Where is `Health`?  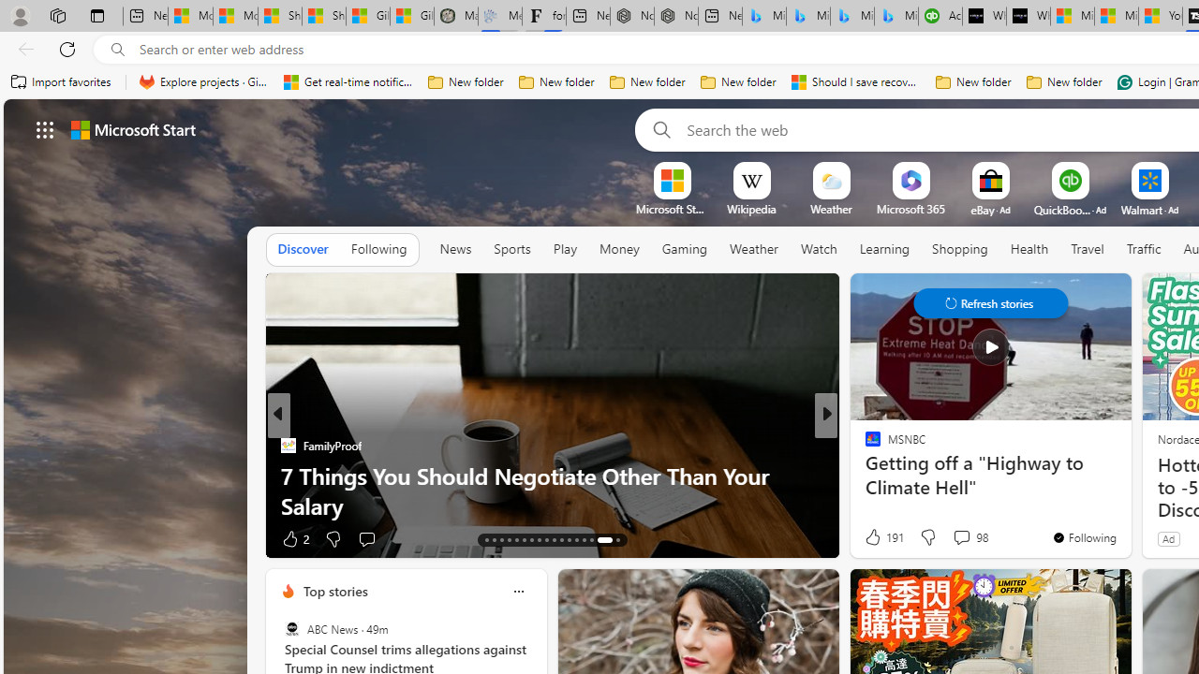
Health is located at coordinates (1029, 249).